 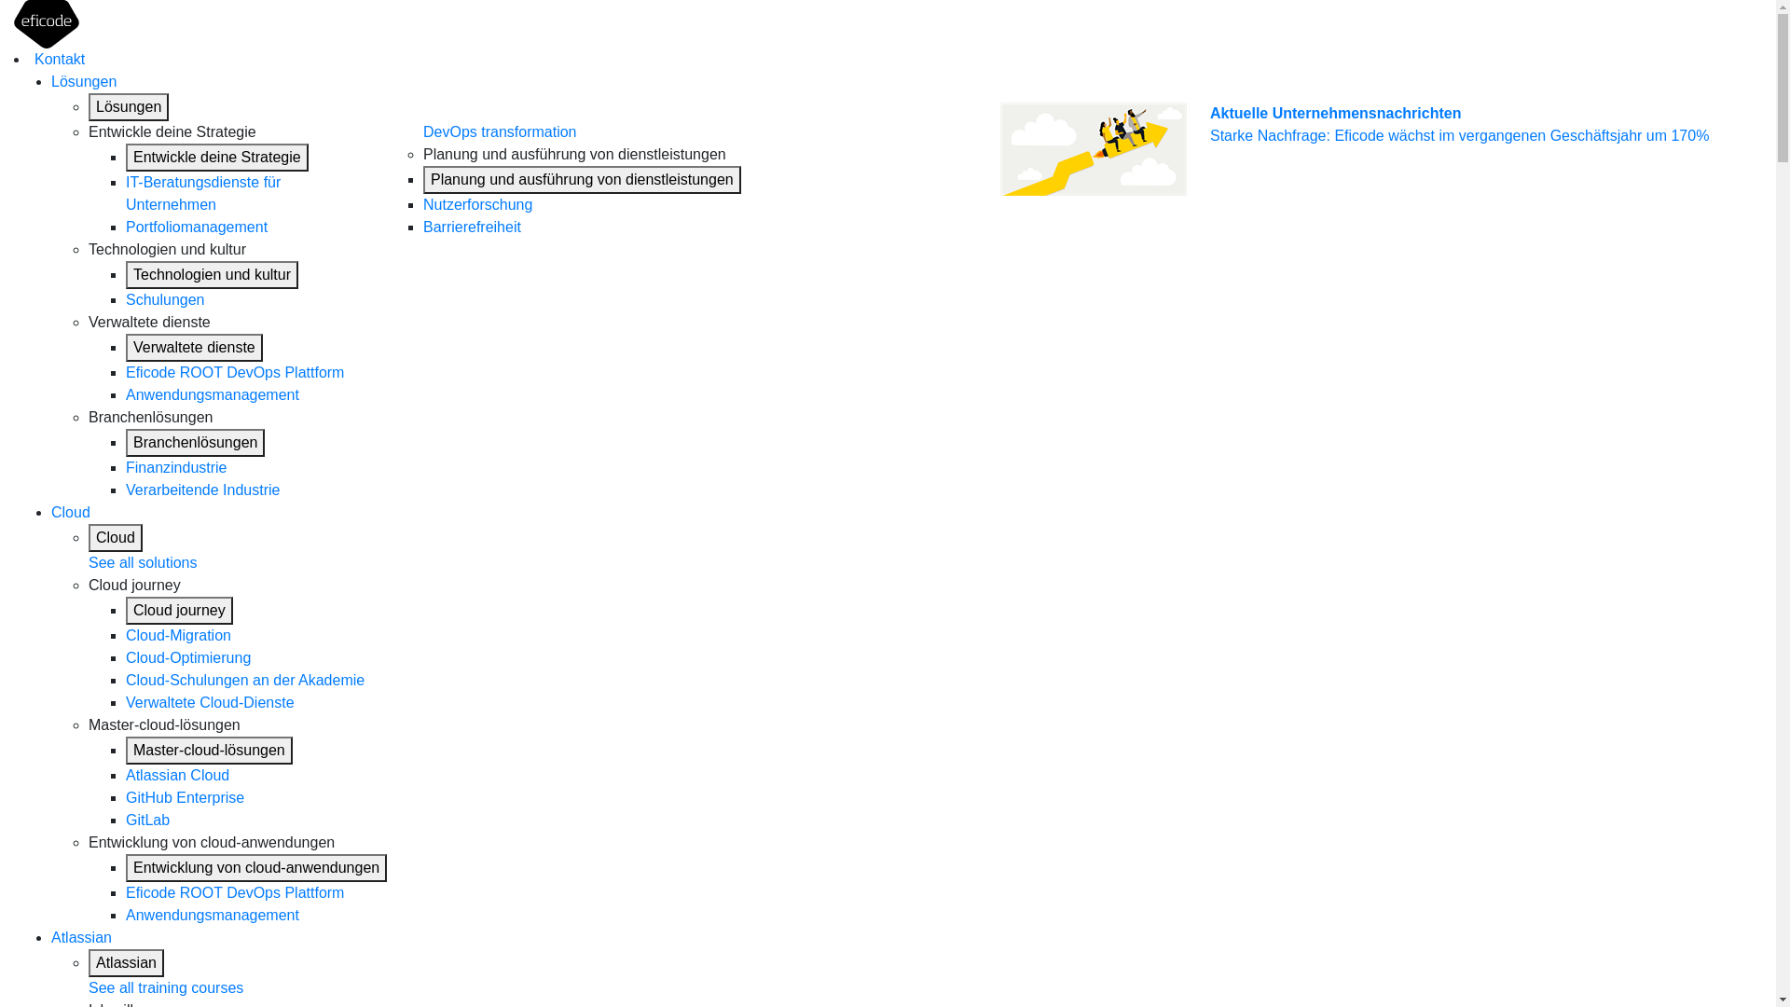 I want to click on Verwaltete dienste, so click(x=194, y=348).